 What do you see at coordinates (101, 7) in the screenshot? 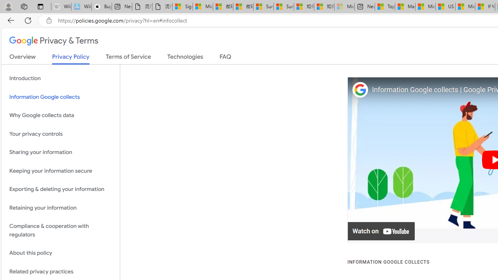
I see `Buy iPad - Apple` at bounding box center [101, 7].